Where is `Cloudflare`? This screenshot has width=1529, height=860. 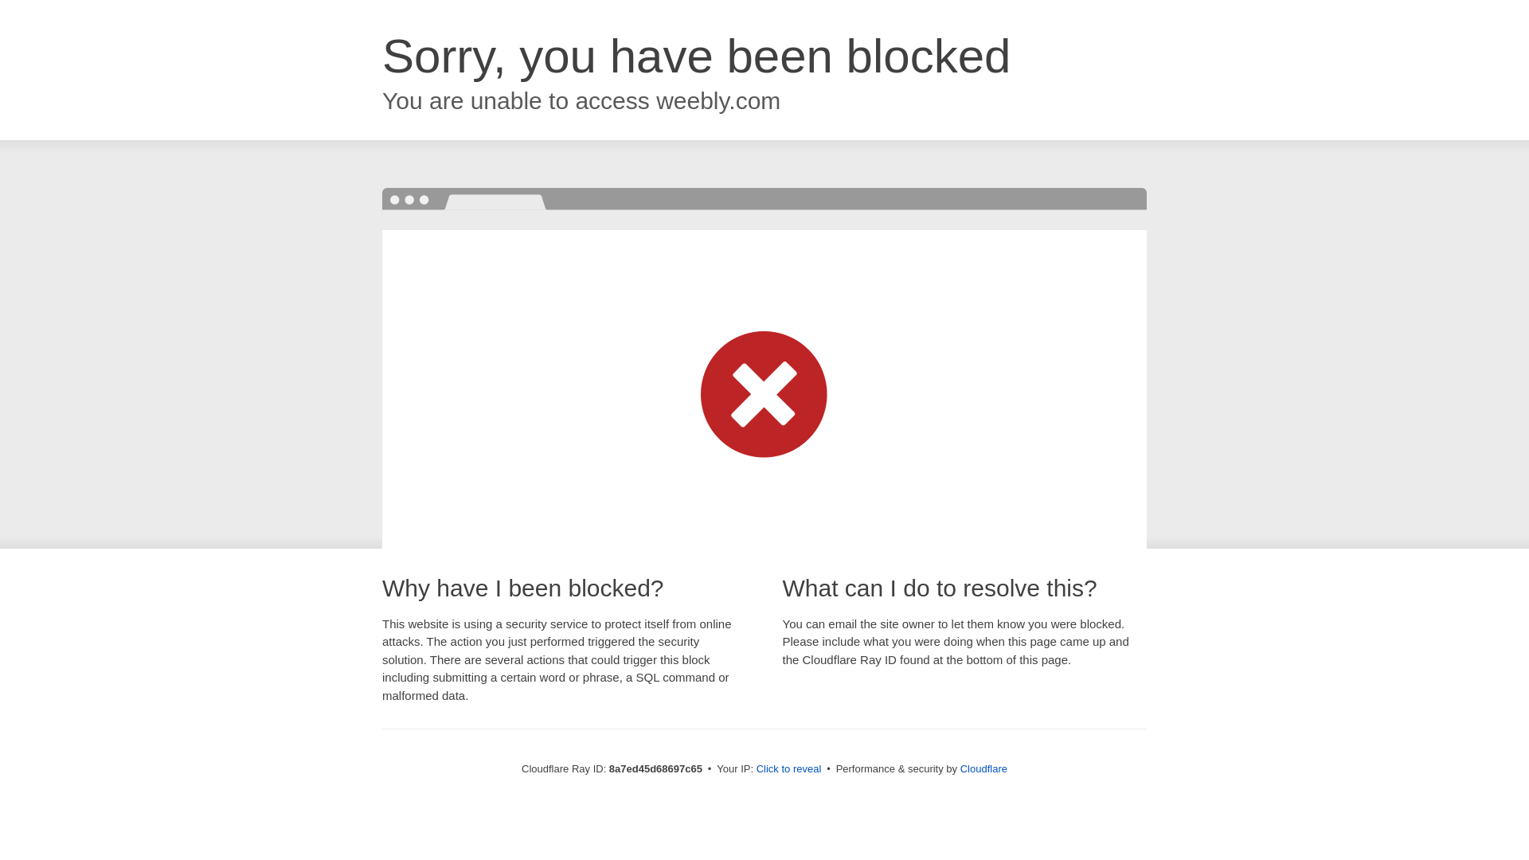 Cloudflare is located at coordinates (983, 768).